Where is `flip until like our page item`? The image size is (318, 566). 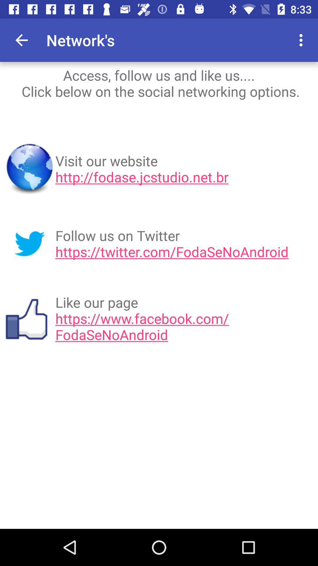
flip until like our page item is located at coordinates (185, 318).